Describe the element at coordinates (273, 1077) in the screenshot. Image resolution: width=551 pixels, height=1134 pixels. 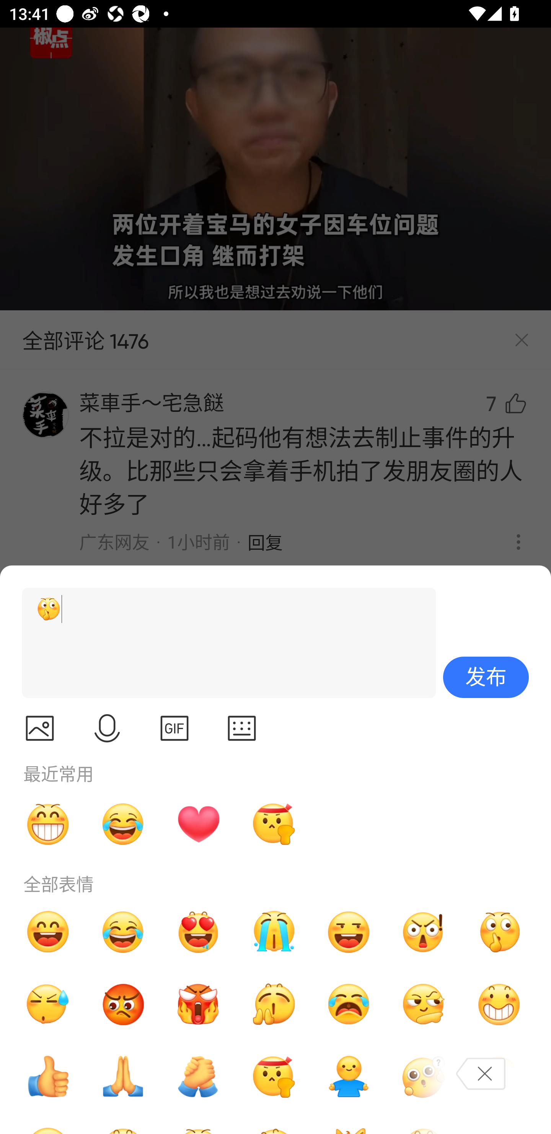
I see `奋斗` at that location.